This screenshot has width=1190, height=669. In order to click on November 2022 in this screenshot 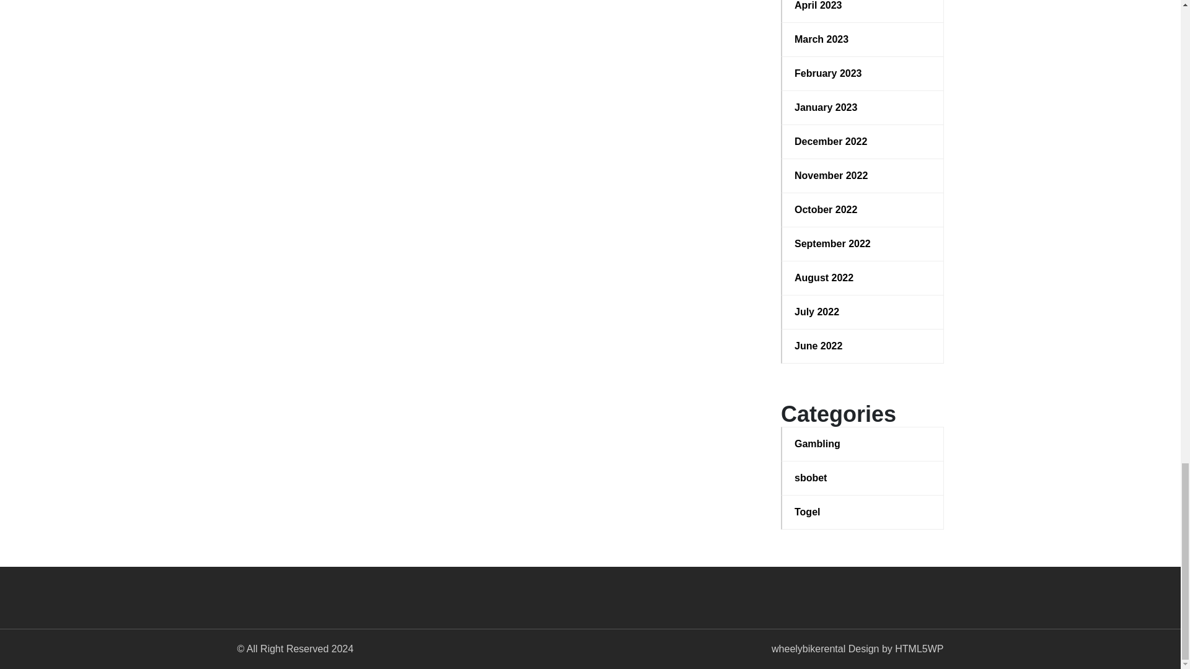, I will do `click(863, 176)`.